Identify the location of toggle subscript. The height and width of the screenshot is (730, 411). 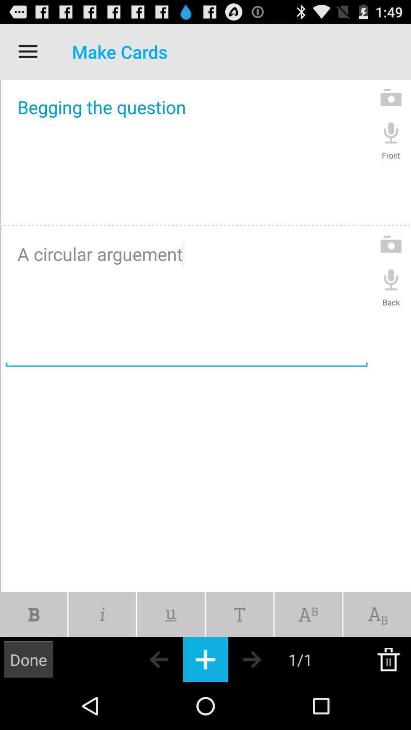
(377, 614).